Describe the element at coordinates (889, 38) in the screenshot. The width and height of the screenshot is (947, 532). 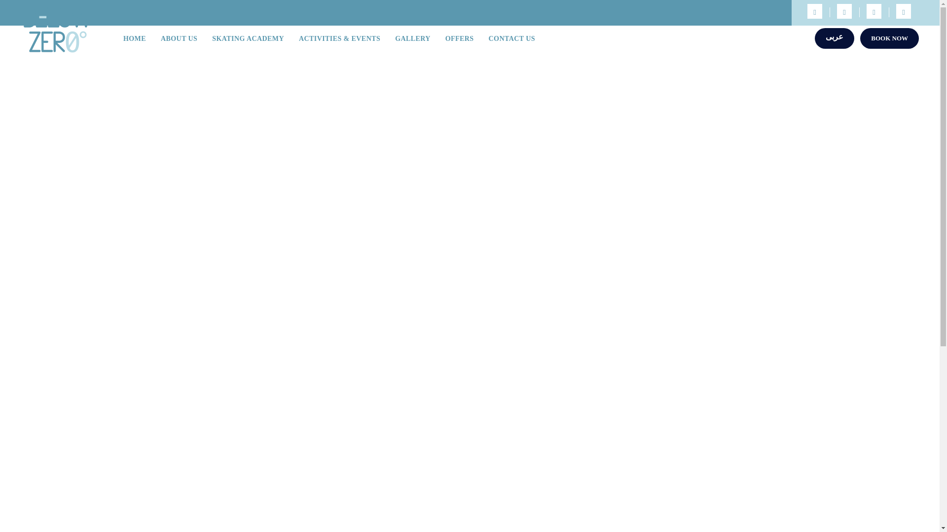
I see `BOOK NOW` at that location.